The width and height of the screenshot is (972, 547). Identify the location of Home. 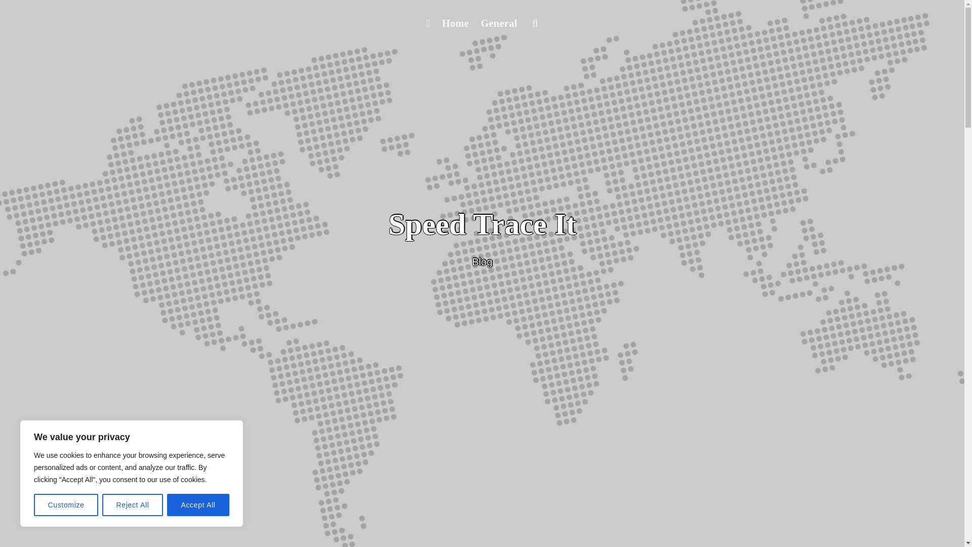
(455, 23).